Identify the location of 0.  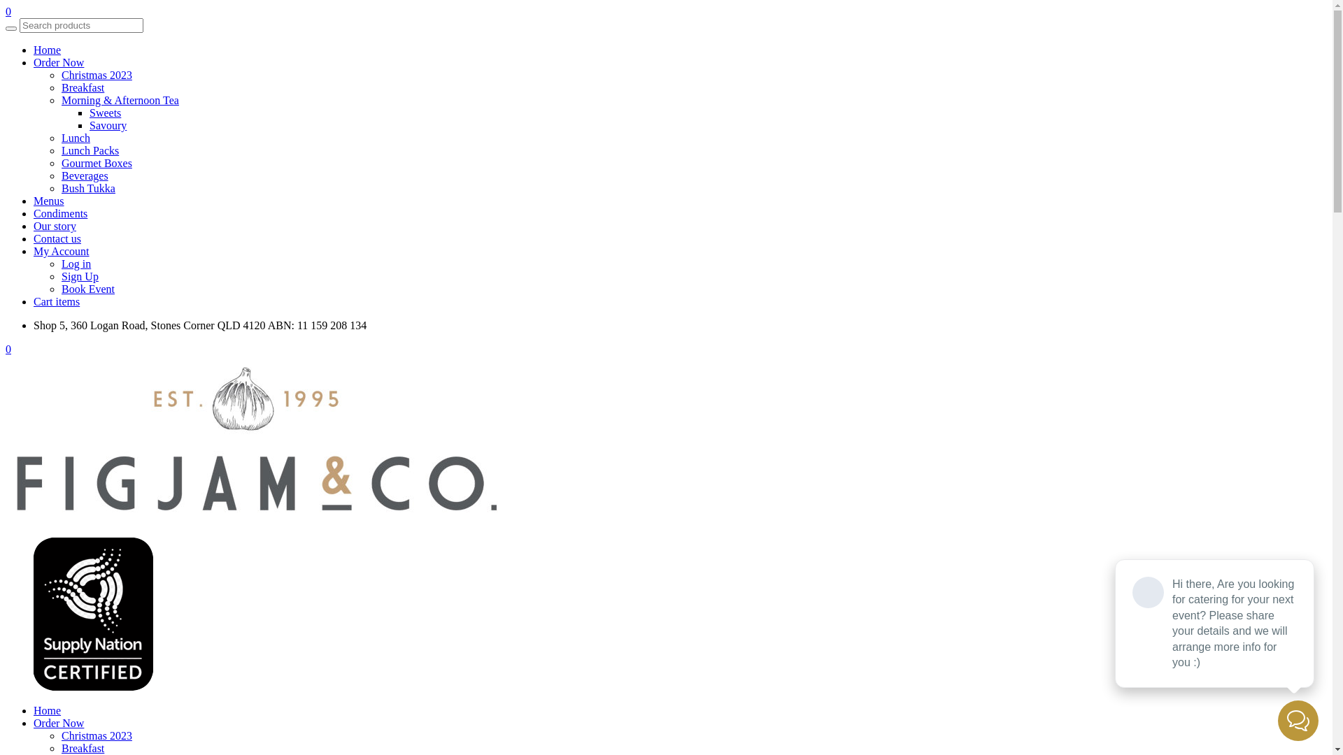
(8, 11).